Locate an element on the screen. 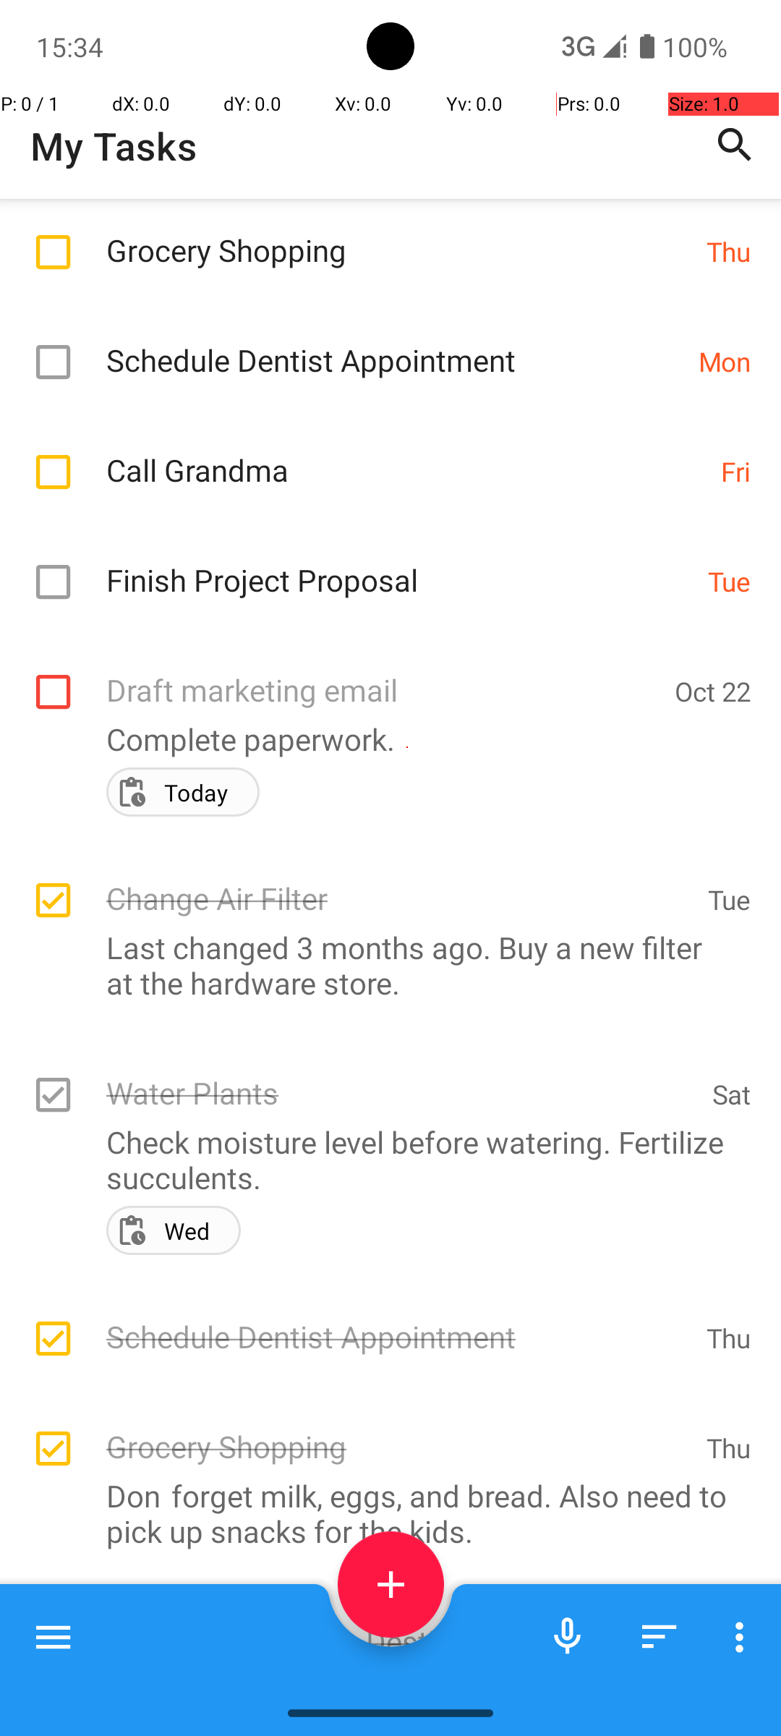 The image size is (781, 1736). Call Grandma is located at coordinates (406, 454).